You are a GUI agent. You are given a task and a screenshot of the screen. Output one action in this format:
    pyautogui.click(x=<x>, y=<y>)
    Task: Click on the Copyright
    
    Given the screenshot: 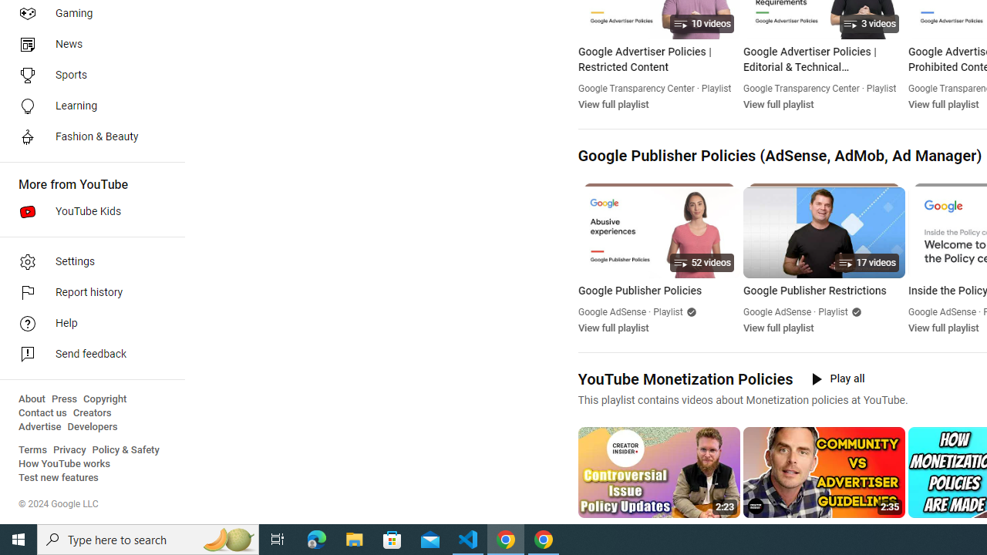 What is the action you would take?
    pyautogui.click(x=105, y=399)
    